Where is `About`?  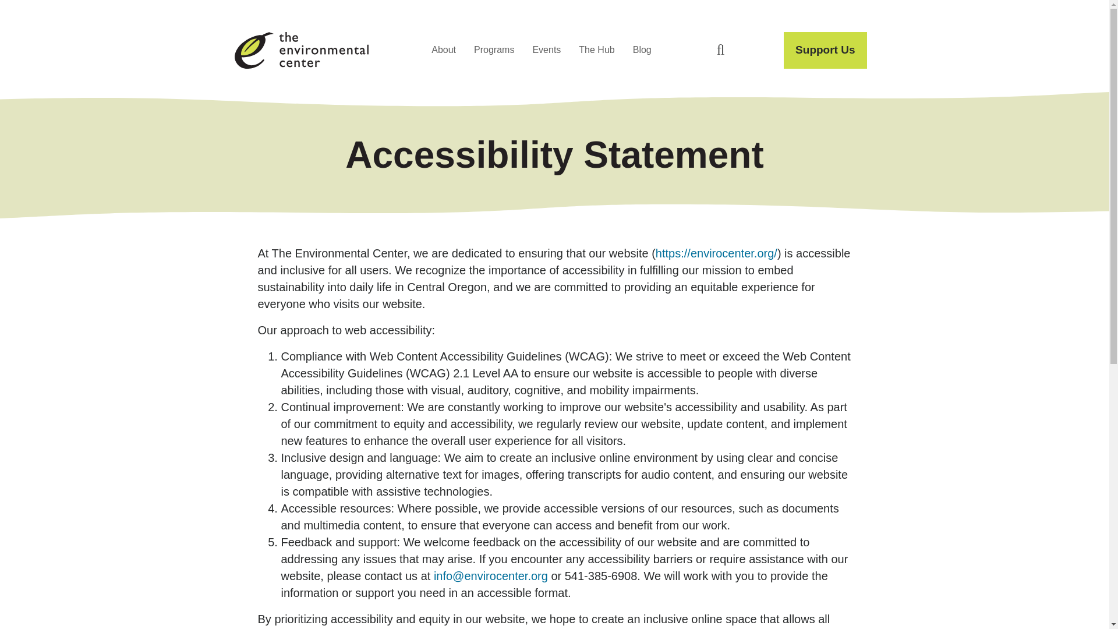
About is located at coordinates (444, 50).